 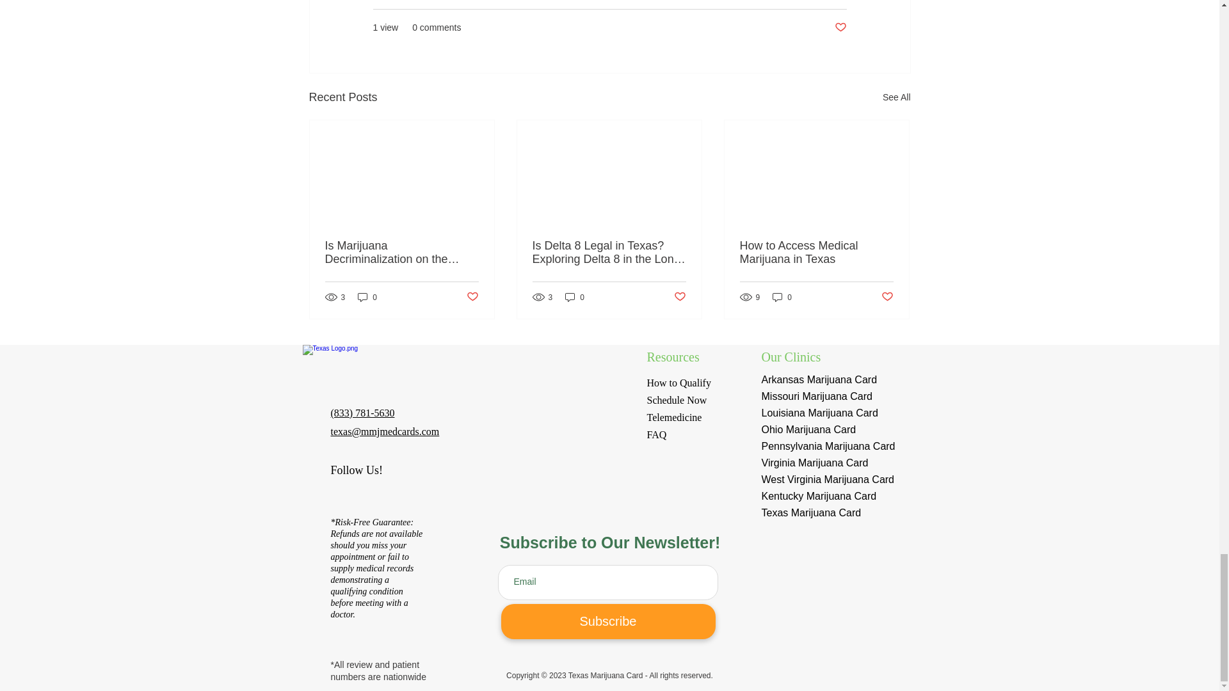 What do you see at coordinates (676, 399) in the screenshot?
I see `Schedule Now` at bounding box center [676, 399].